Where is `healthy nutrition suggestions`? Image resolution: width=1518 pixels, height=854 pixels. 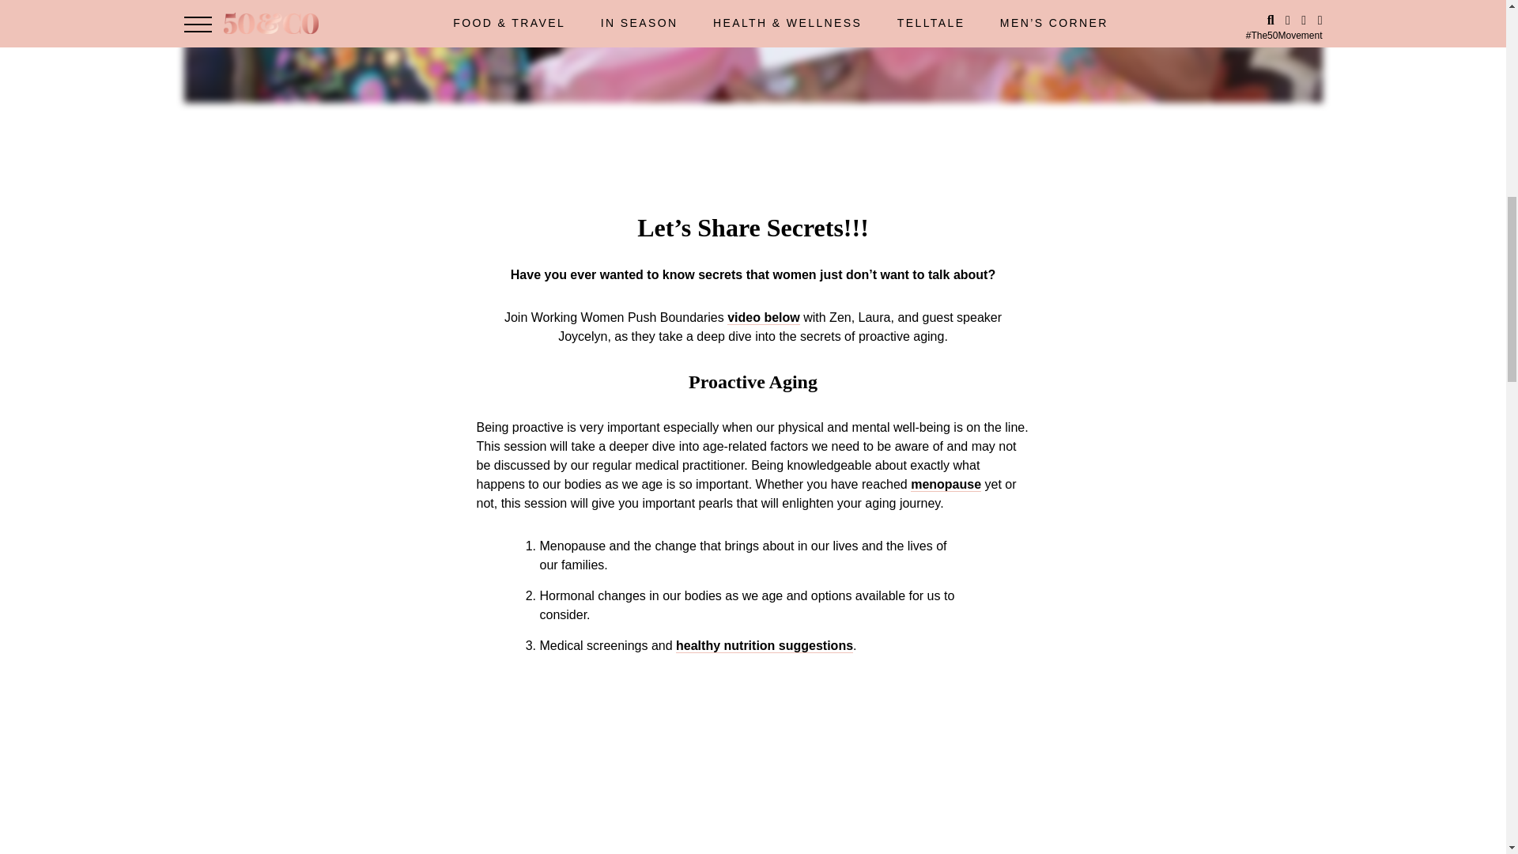 healthy nutrition suggestions is located at coordinates (764, 645).